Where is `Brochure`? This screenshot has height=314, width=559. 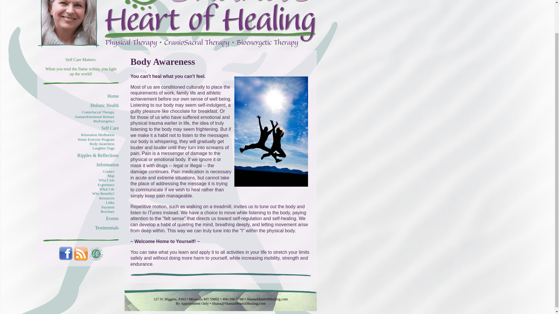
Brochure is located at coordinates (107, 212).